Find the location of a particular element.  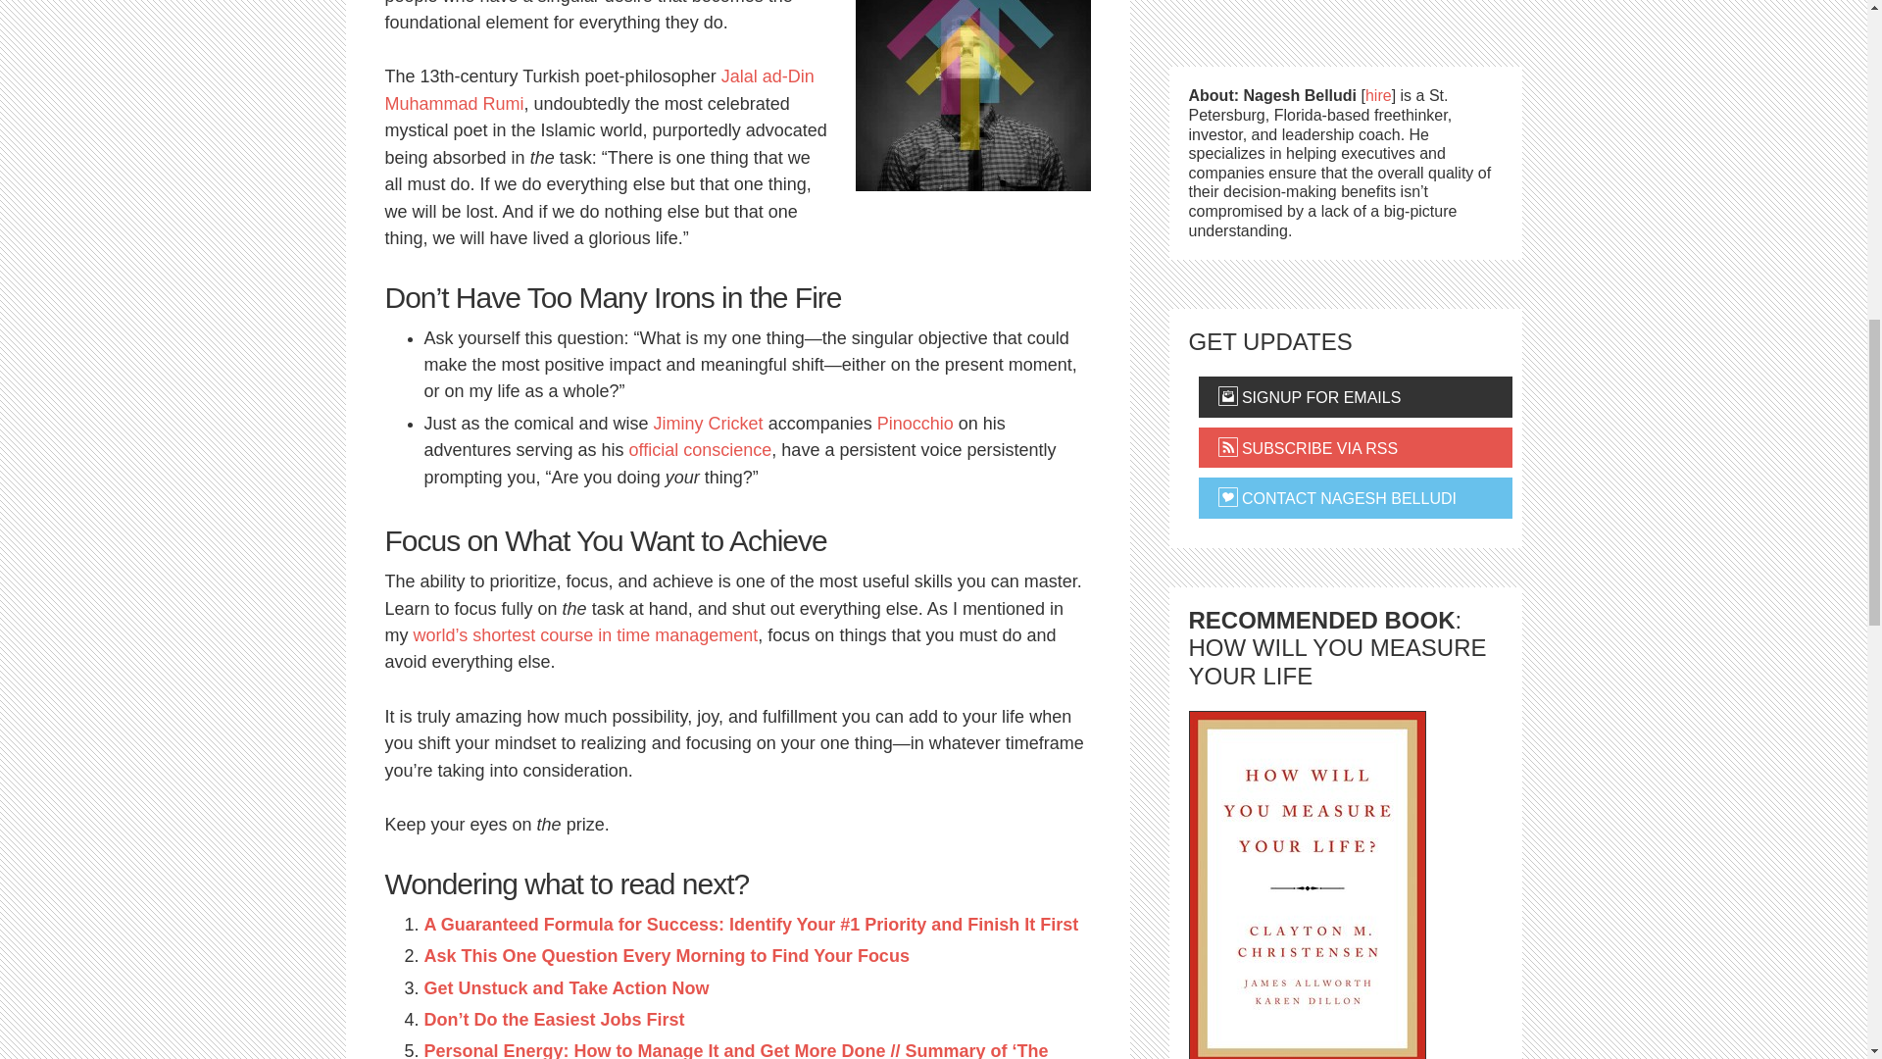

Focus on What You Want to Achieve is located at coordinates (971, 96).